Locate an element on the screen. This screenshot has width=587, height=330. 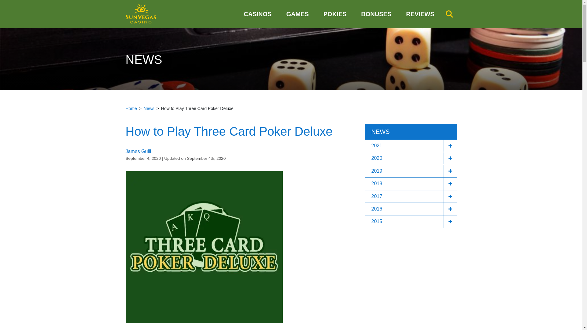
News is located at coordinates (149, 108).